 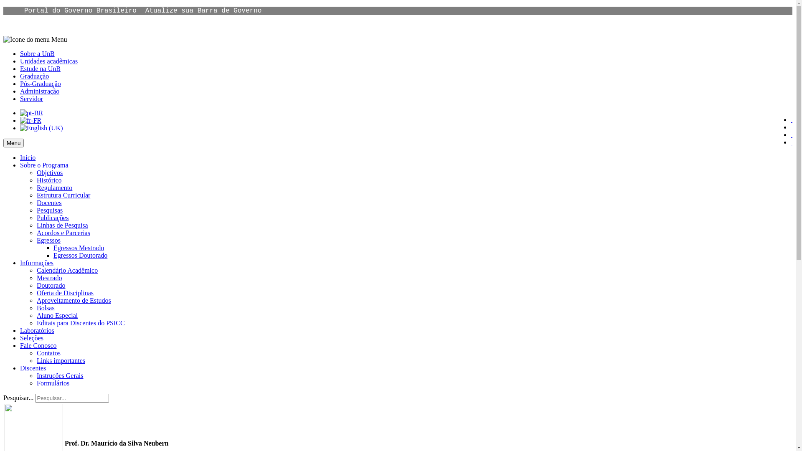 I want to click on  , so click(x=792, y=119).